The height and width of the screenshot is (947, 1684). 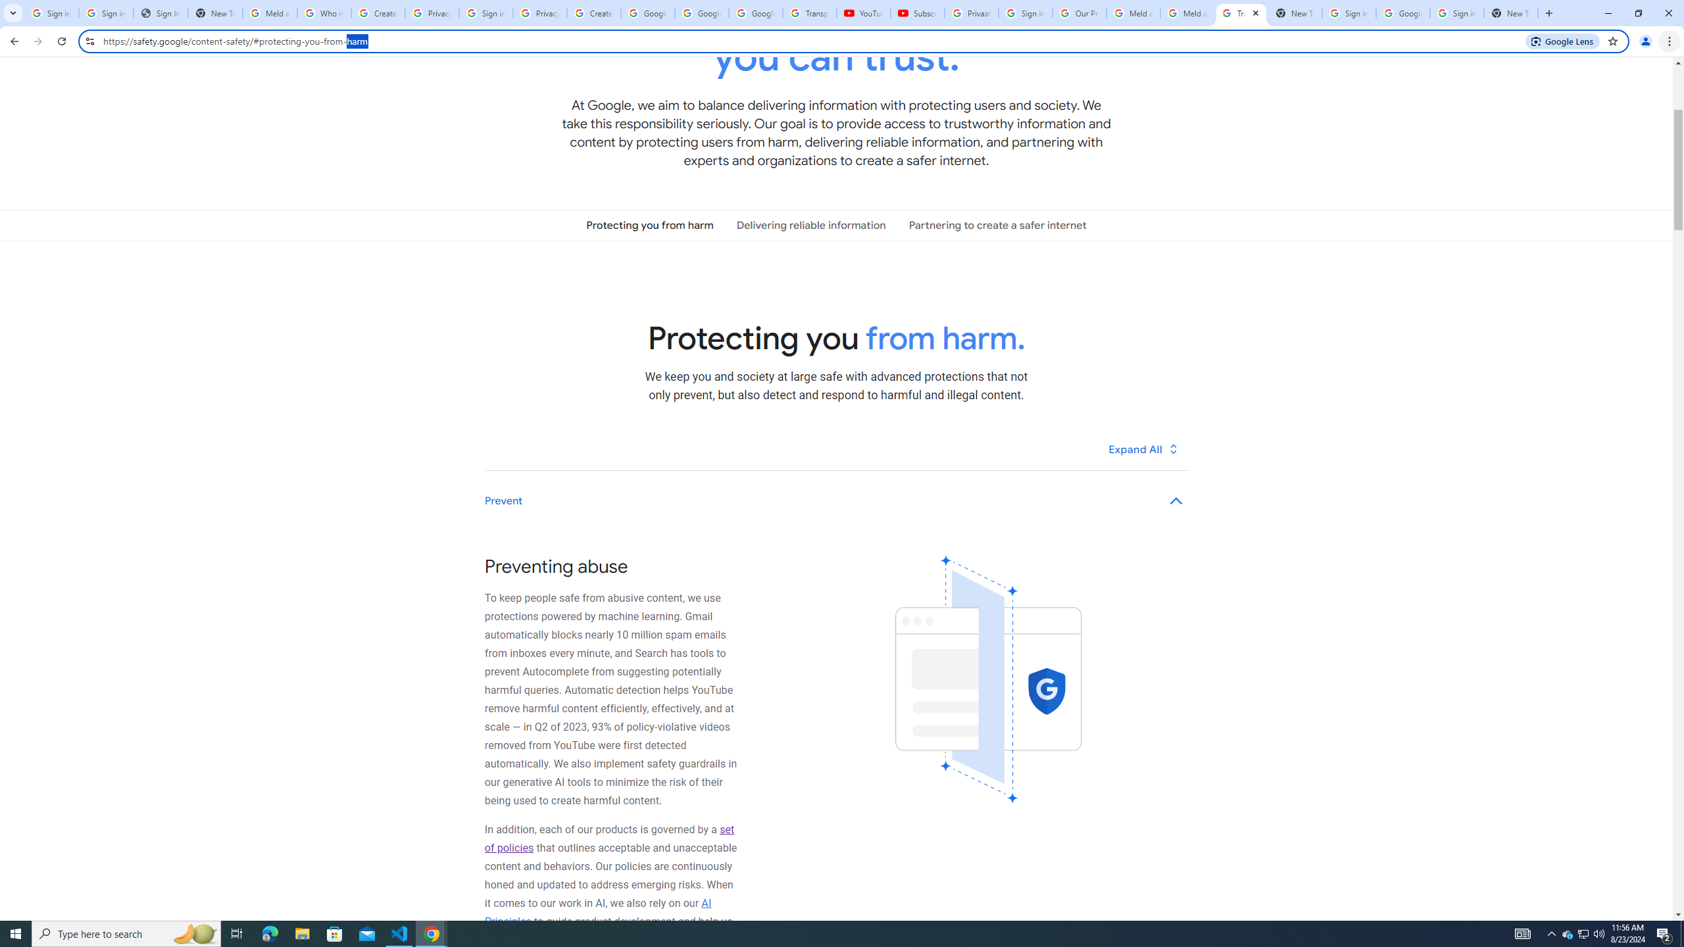 I want to click on Trusted Information and Content - Google Safety Center, so click(x=1242, y=13).